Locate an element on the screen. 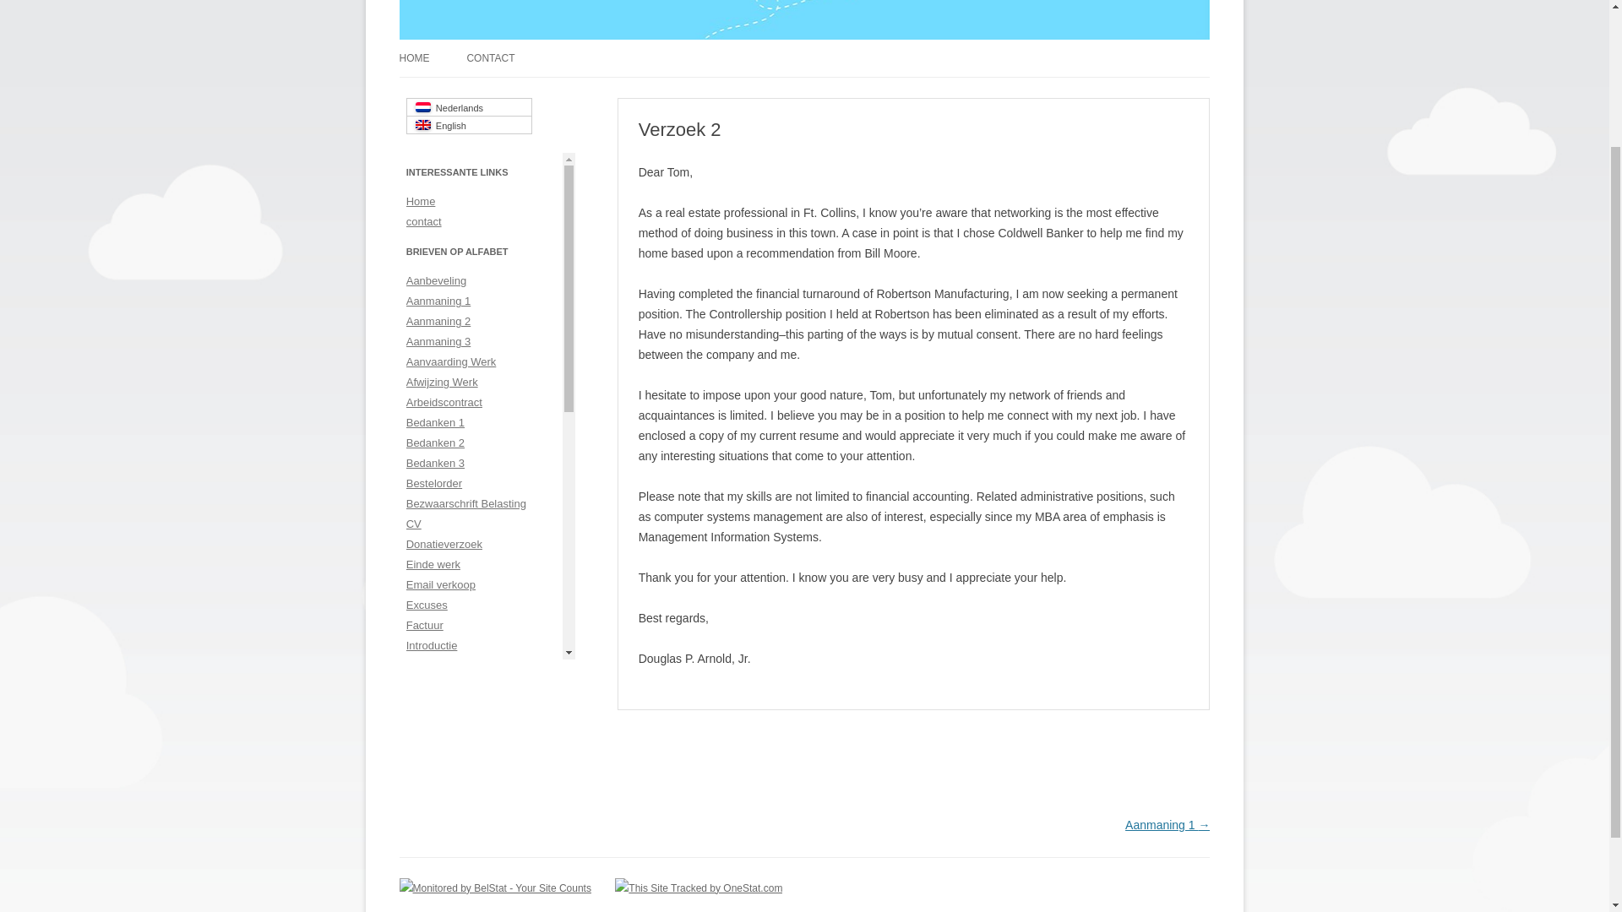 Image resolution: width=1622 pixels, height=912 pixels. Bedanken 3 is located at coordinates (435, 463).